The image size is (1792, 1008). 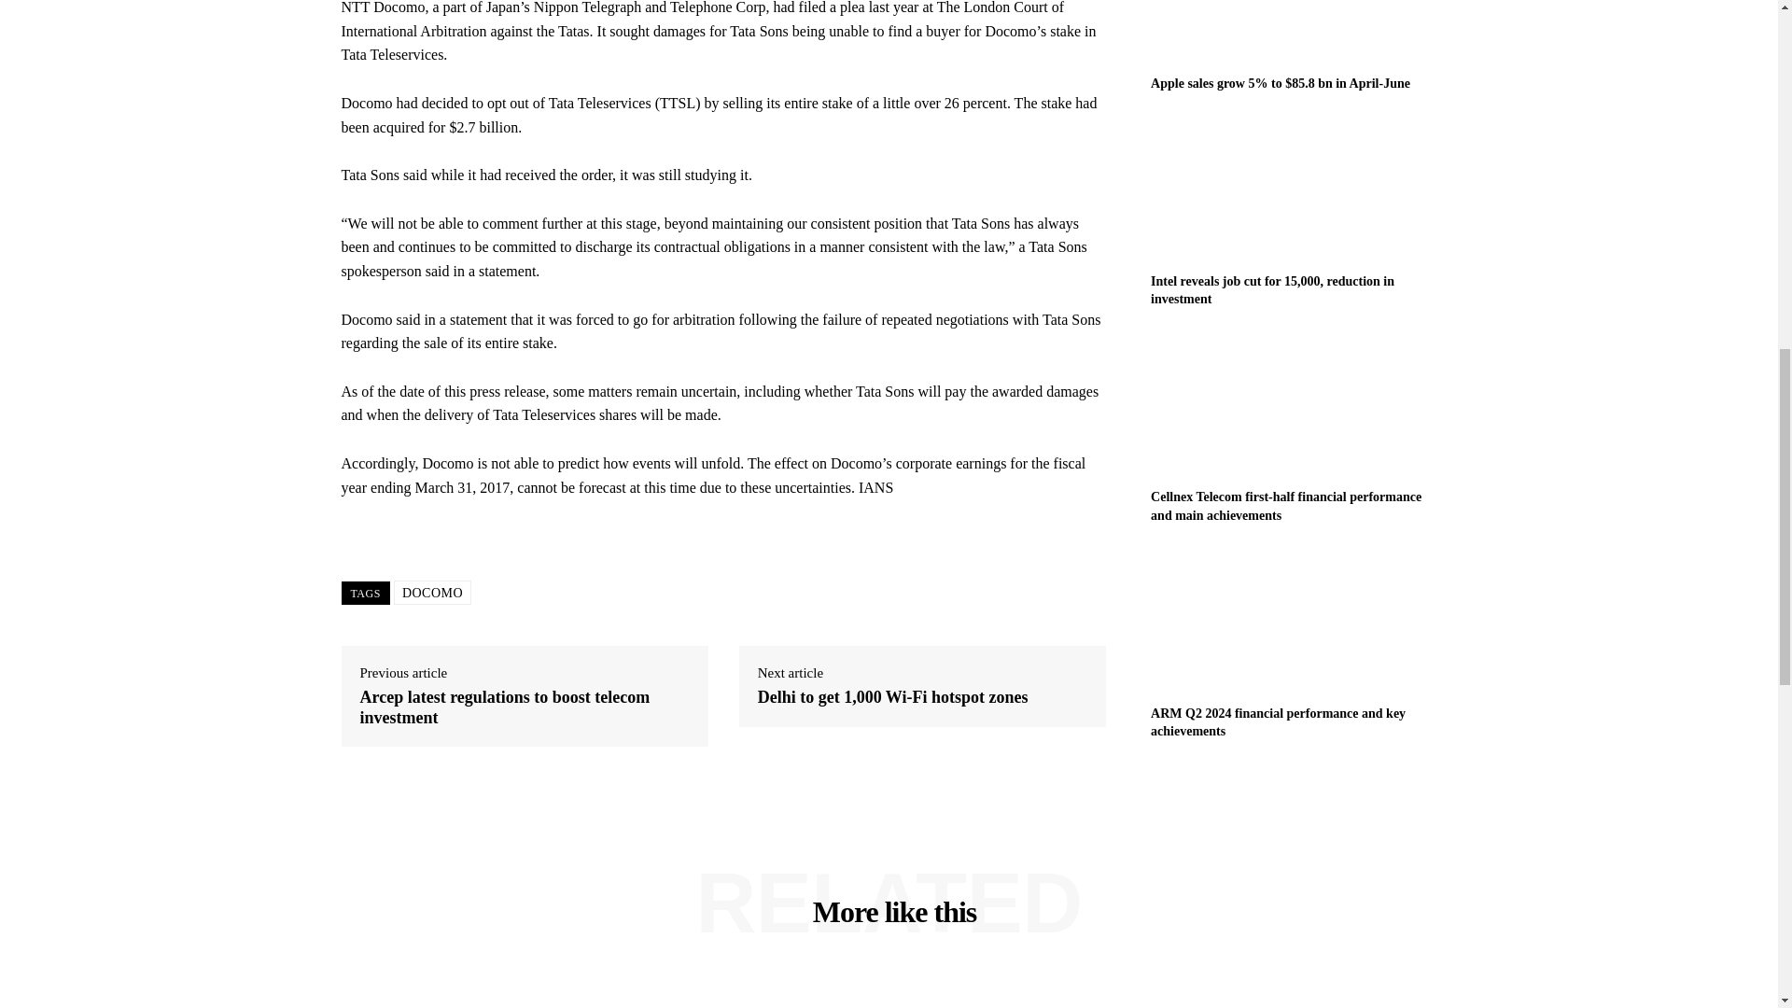 What do you see at coordinates (1294, 620) in the screenshot?
I see `ARM Q2 2024 financial performance and key achievements` at bounding box center [1294, 620].